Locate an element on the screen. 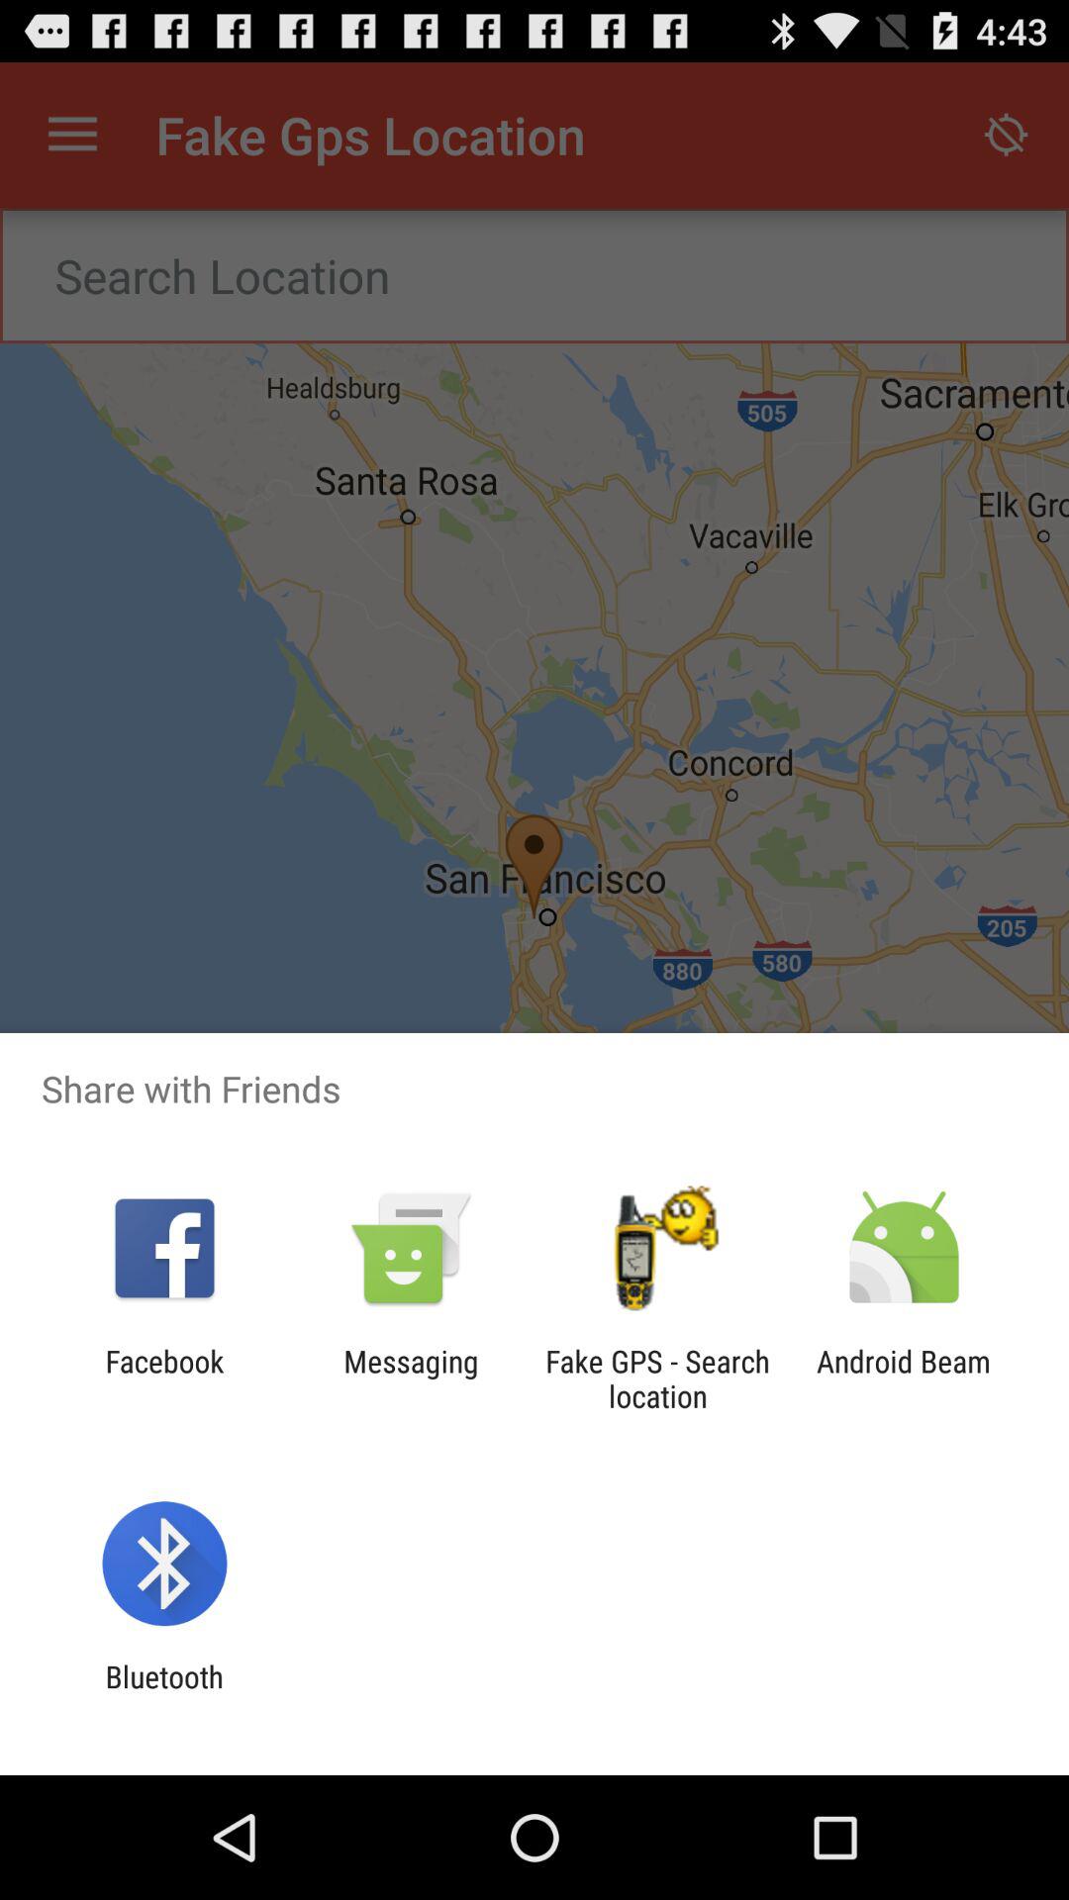 This screenshot has height=1900, width=1069. press android beam app is located at coordinates (904, 1378).